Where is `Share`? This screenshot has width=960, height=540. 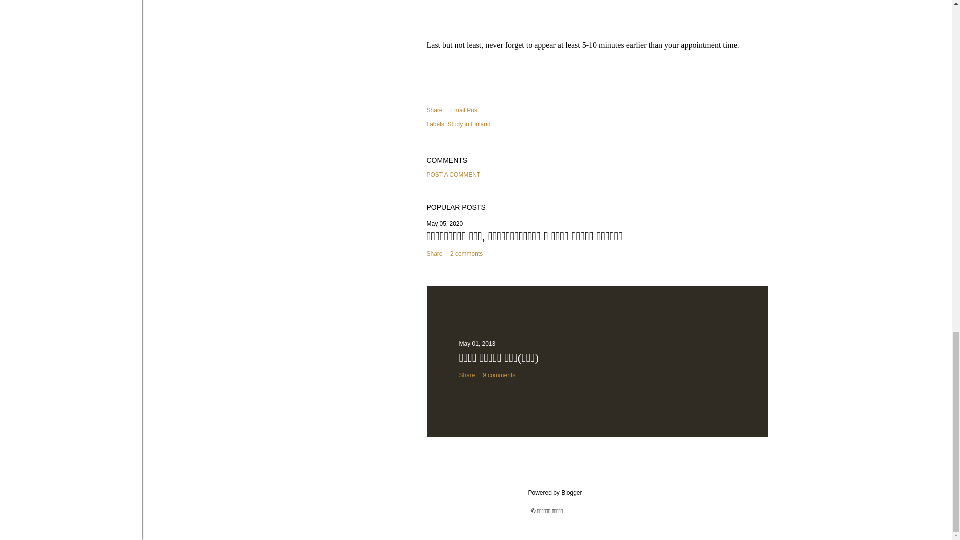 Share is located at coordinates (467, 375).